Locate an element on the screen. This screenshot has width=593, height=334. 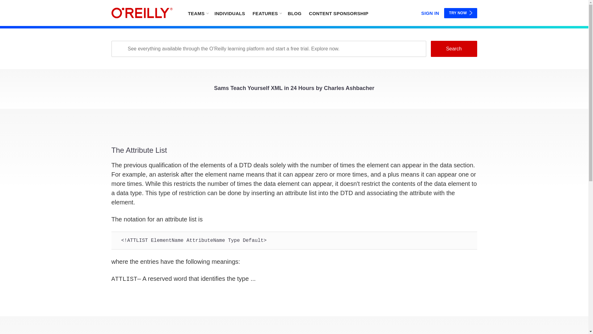
SIGN IN is located at coordinates (430, 12).